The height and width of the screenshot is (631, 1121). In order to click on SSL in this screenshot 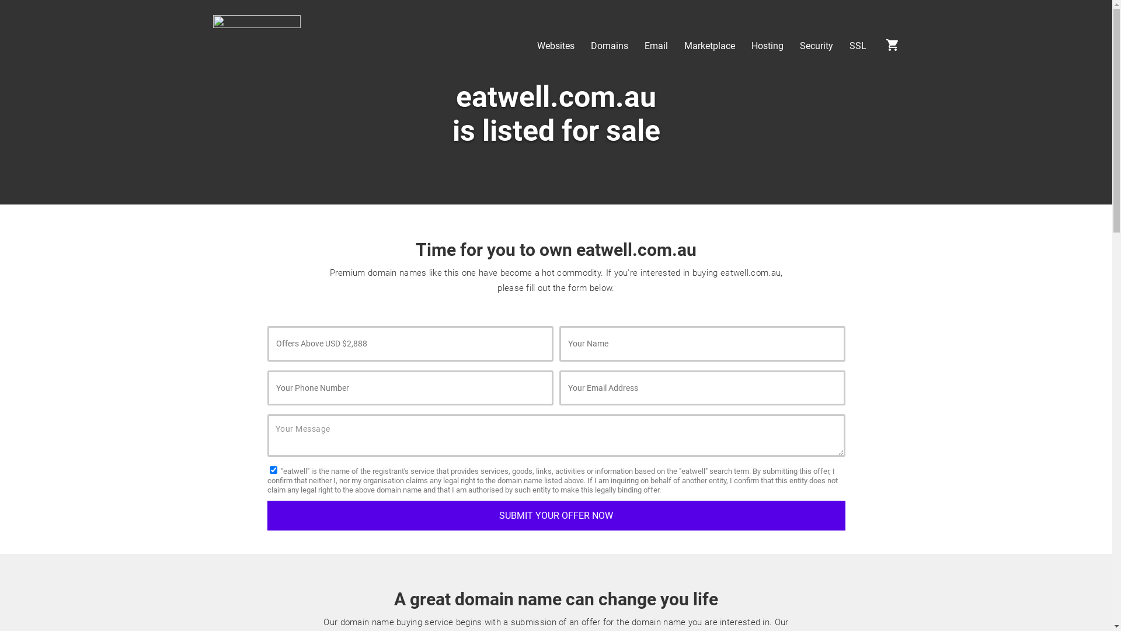, I will do `click(857, 46)`.